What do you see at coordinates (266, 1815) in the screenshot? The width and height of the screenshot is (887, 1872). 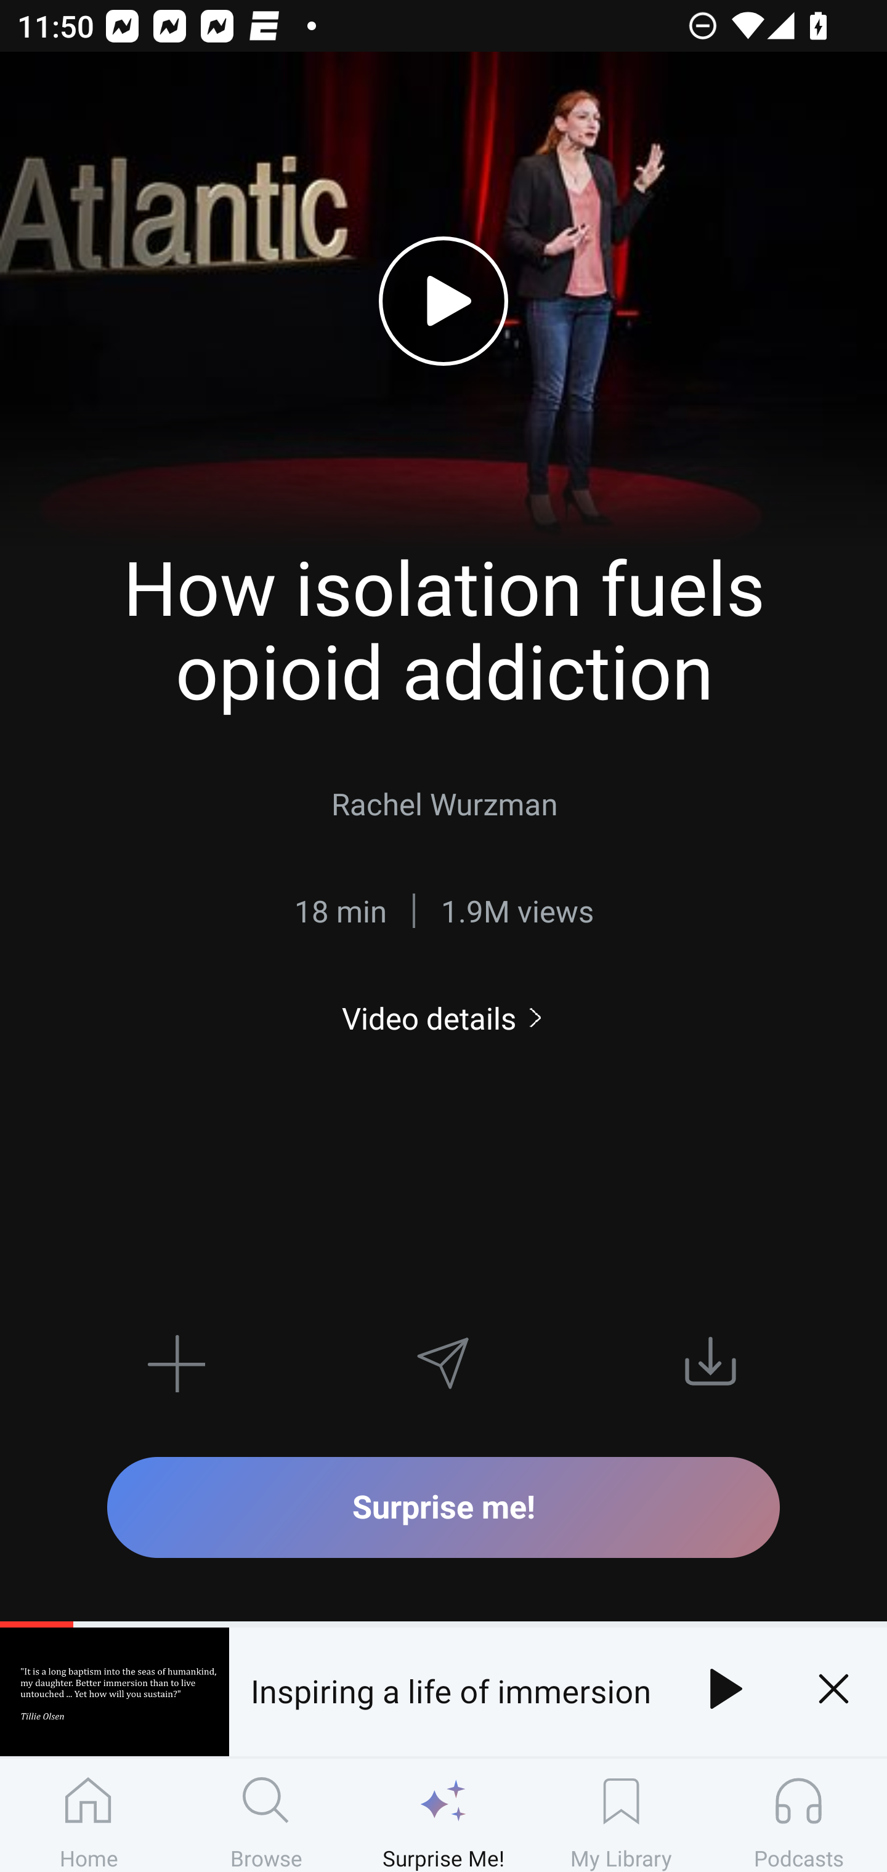 I see `Browse` at bounding box center [266, 1815].